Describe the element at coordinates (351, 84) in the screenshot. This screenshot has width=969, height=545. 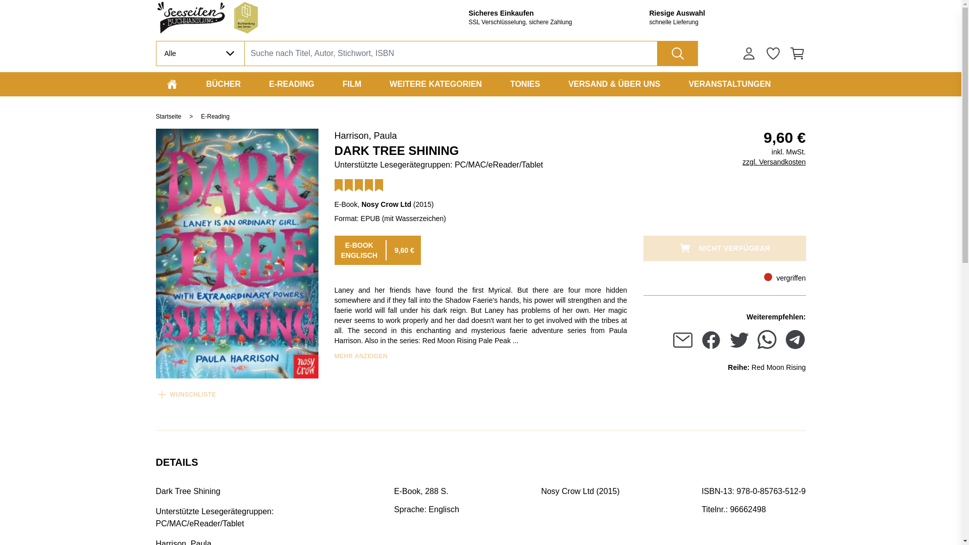
I see `Film` at that location.